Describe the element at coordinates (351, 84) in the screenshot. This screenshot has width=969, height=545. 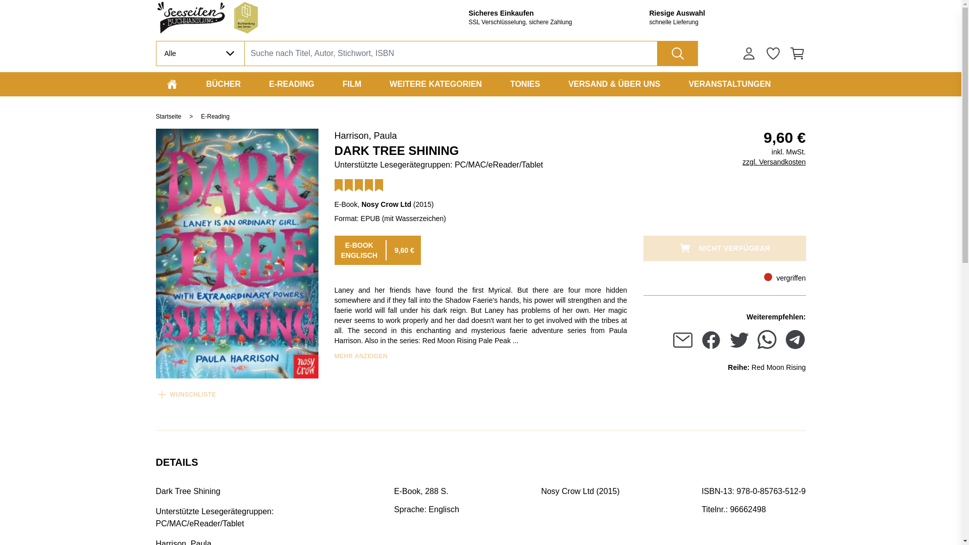
I see `Film` at that location.